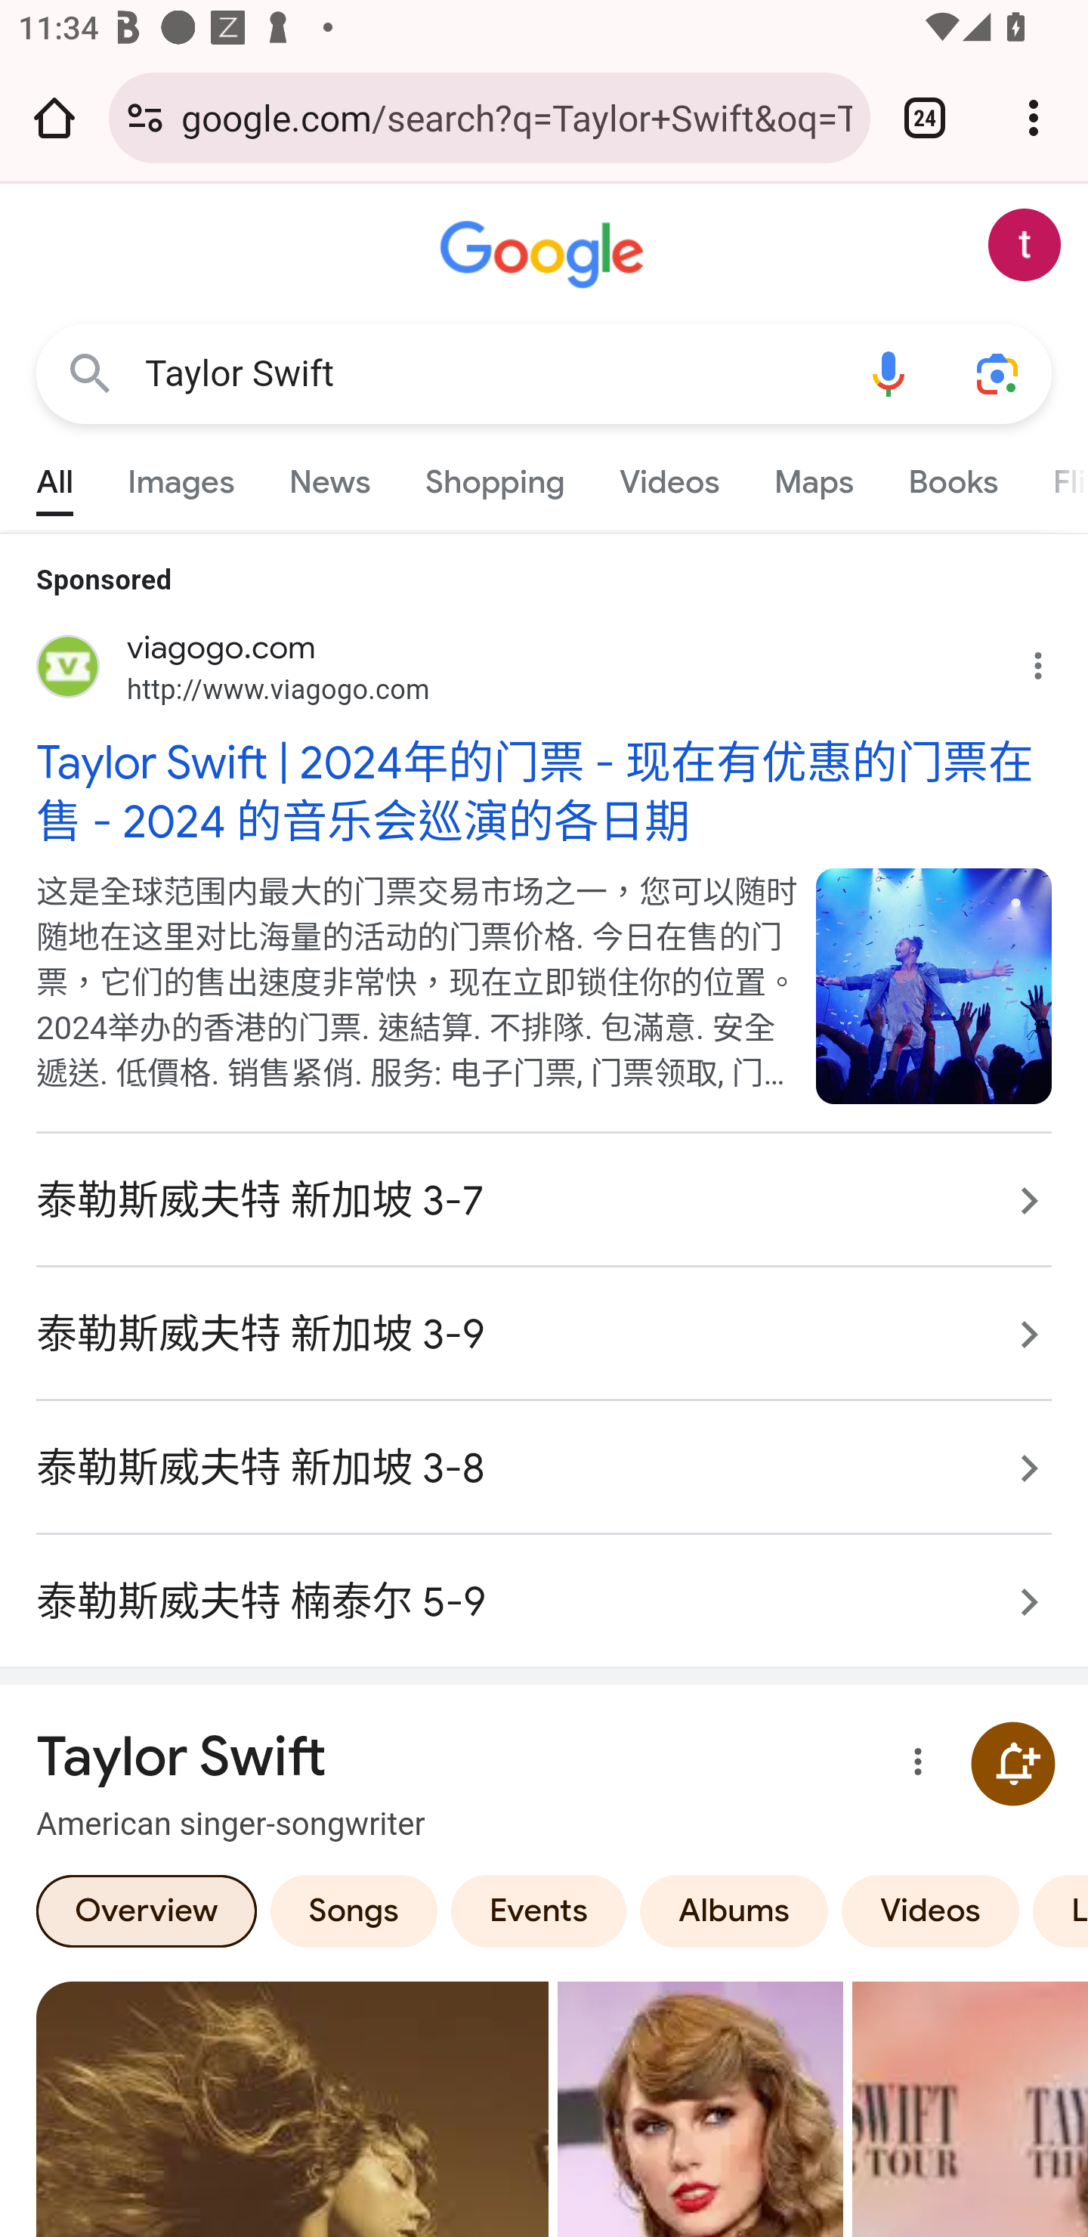 This screenshot has height=2237, width=1088. What do you see at coordinates (953, 476) in the screenshot?
I see `Books` at bounding box center [953, 476].